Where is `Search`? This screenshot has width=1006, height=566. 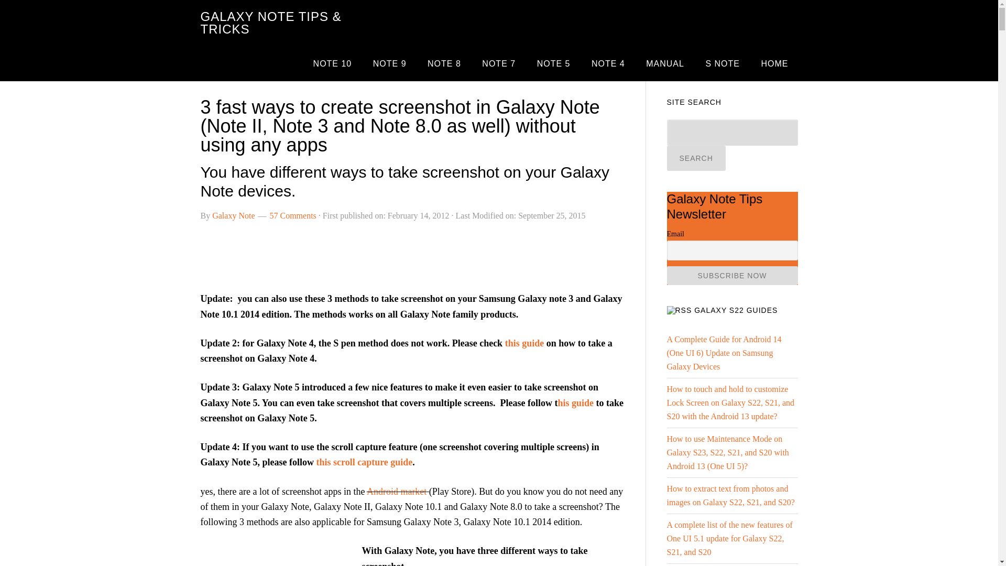 Search is located at coordinates (696, 158).